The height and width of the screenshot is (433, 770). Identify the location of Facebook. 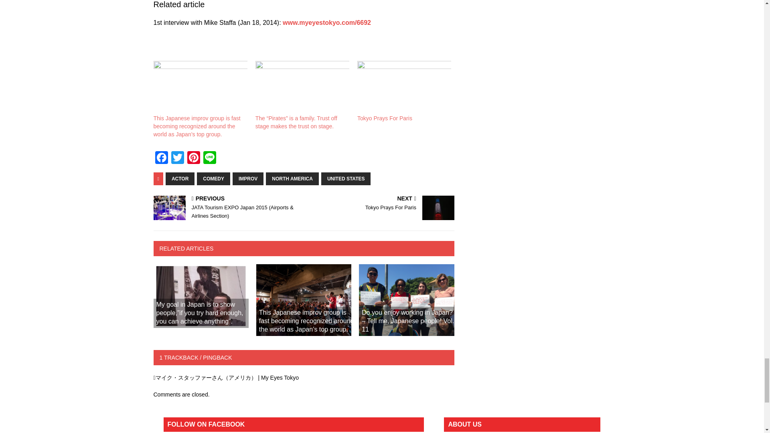
(161, 158).